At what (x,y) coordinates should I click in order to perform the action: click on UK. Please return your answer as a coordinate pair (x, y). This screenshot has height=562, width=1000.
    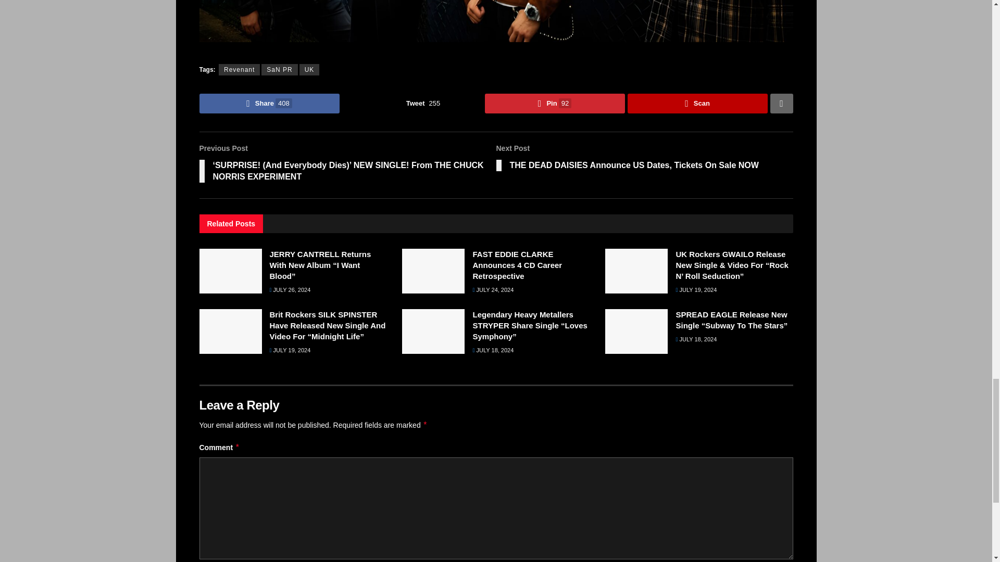
    Looking at the image, I should click on (309, 70).